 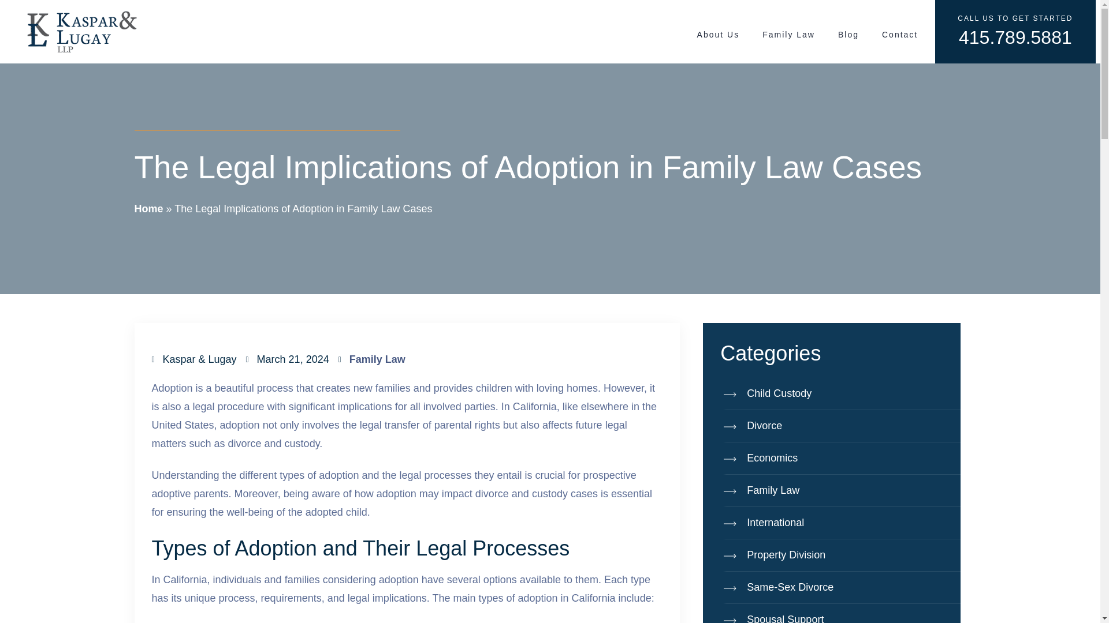 I want to click on Economics, so click(x=841, y=458).